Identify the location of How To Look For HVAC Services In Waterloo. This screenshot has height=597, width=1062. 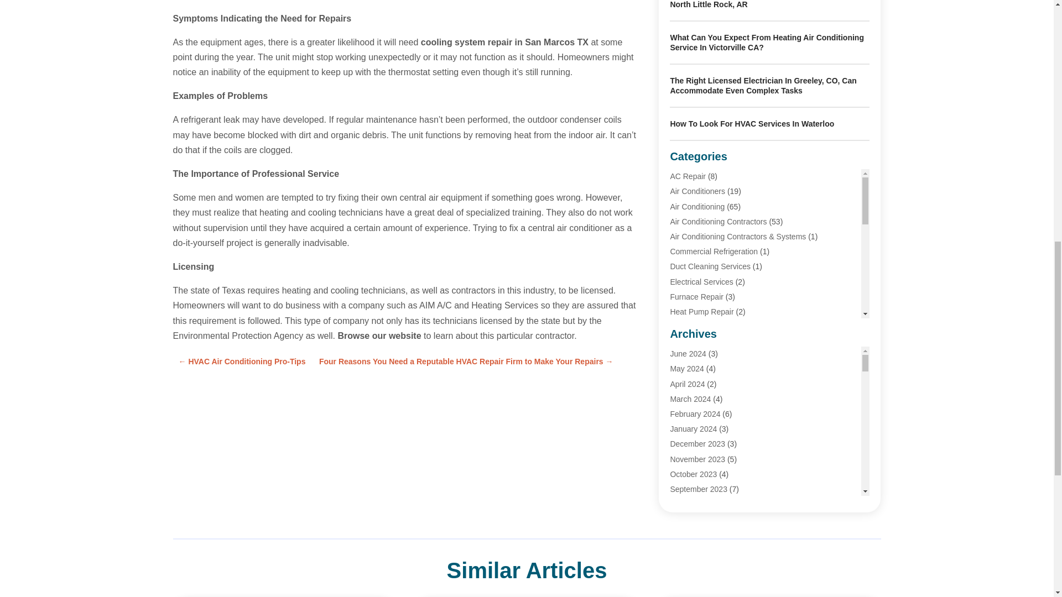
(752, 124).